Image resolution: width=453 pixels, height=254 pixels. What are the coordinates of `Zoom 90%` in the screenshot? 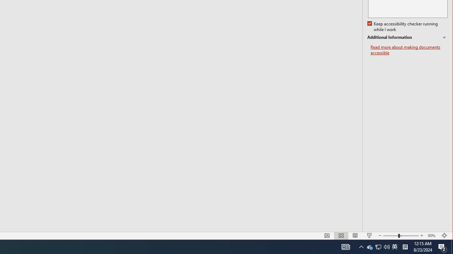 It's located at (432, 236).